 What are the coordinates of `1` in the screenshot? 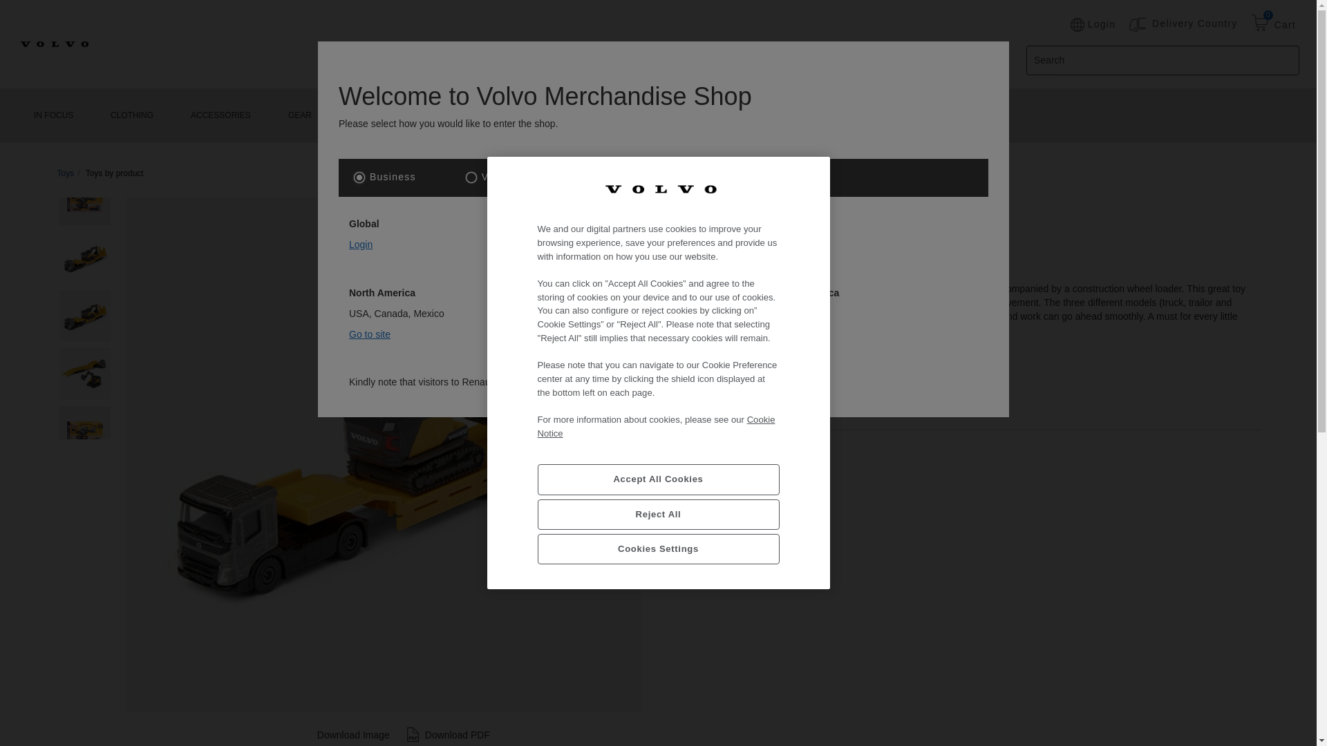 It's located at (689, 401).